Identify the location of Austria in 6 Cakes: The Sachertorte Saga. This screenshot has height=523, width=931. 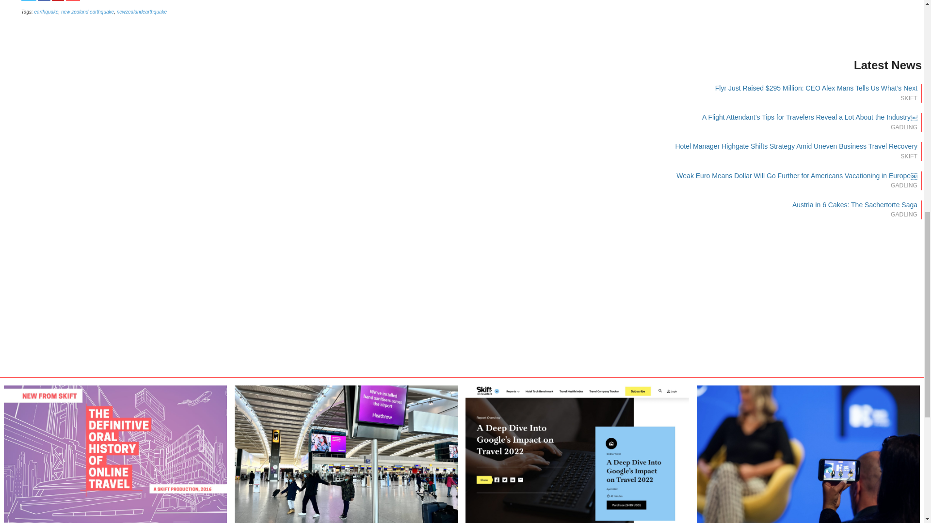
(854, 204).